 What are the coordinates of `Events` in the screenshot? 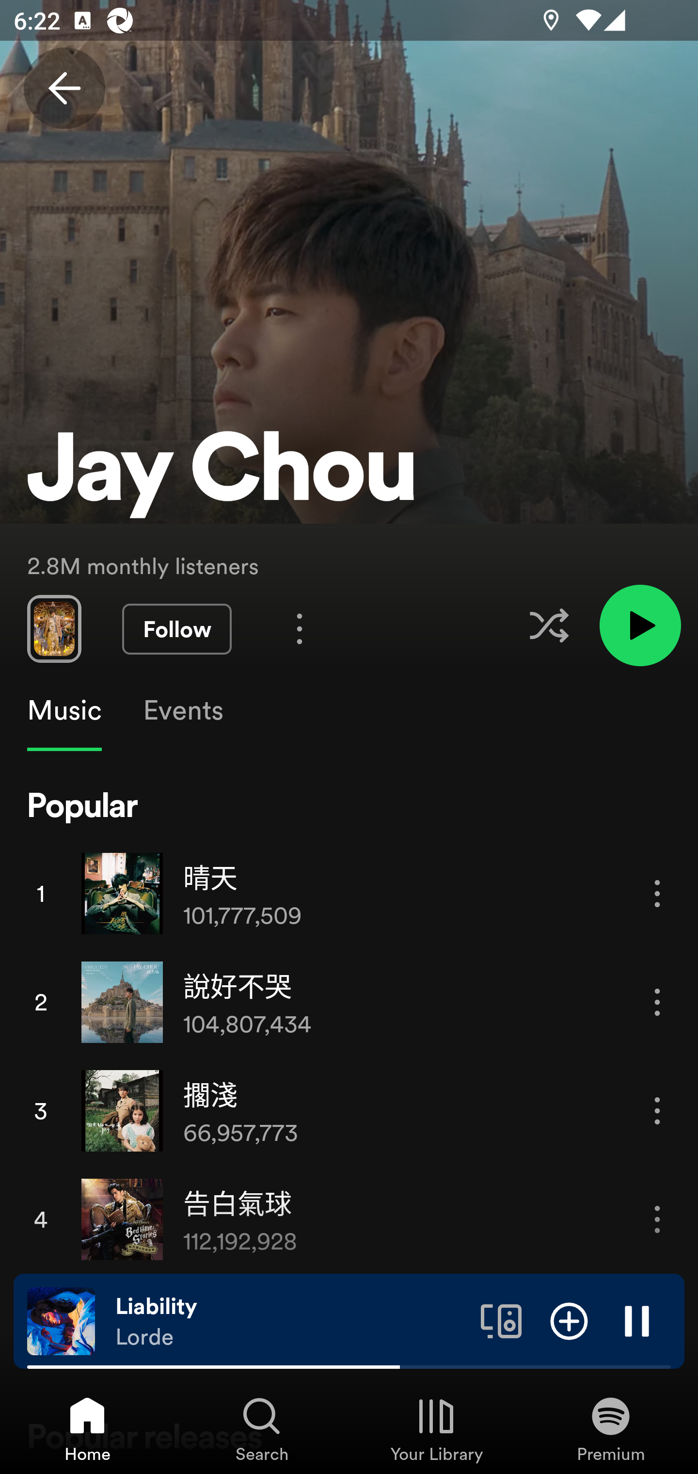 It's located at (182, 710).